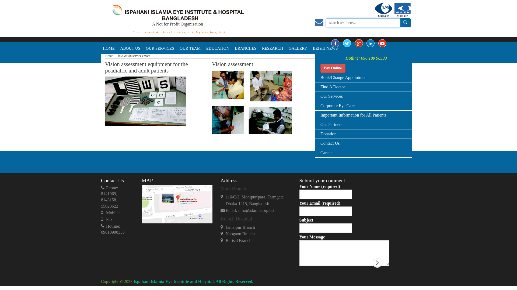  I want to click on Facebook, so click(335, 43).